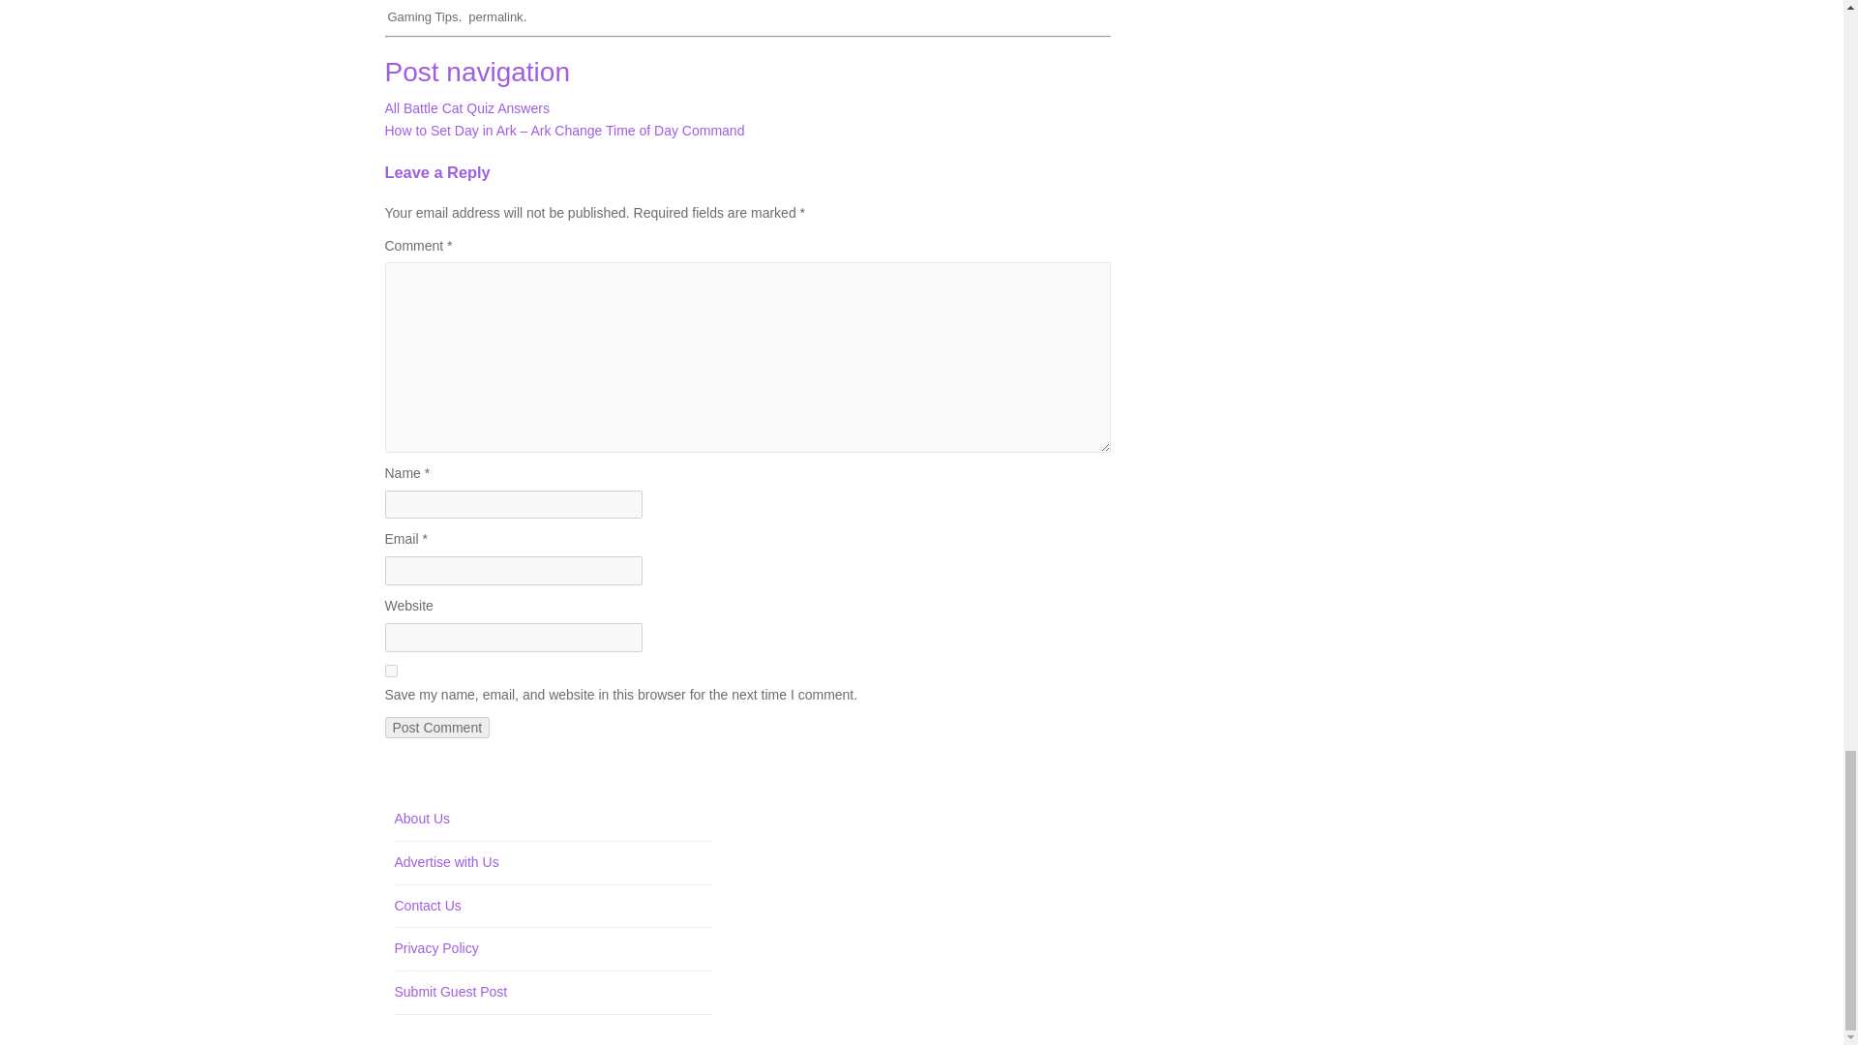 This screenshot has height=1045, width=1858. Describe the element at coordinates (436, 948) in the screenshot. I see `Privacy Policy` at that location.